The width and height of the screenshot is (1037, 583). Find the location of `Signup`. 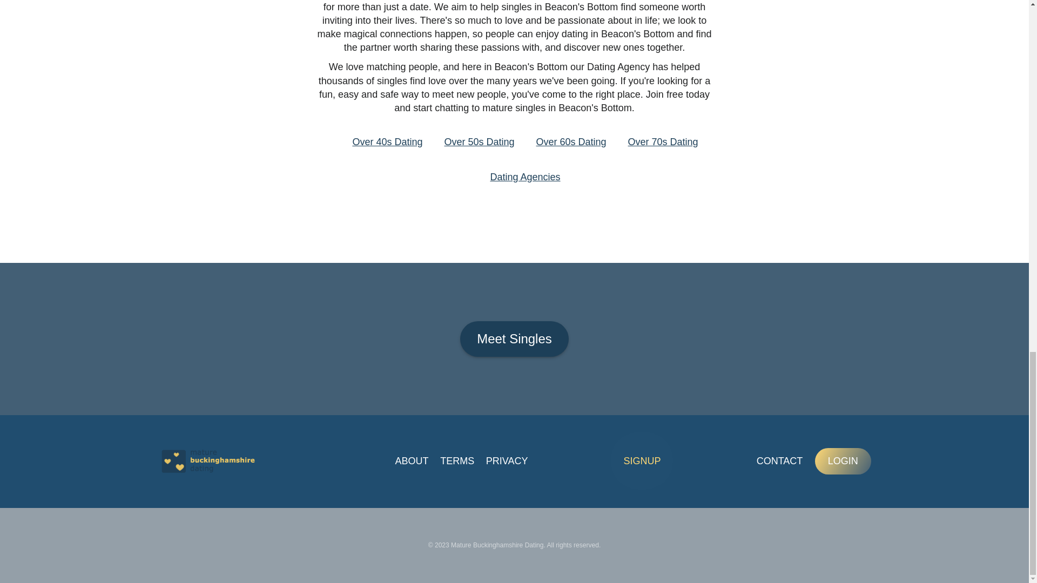

Signup is located at coordinates (642, 461).